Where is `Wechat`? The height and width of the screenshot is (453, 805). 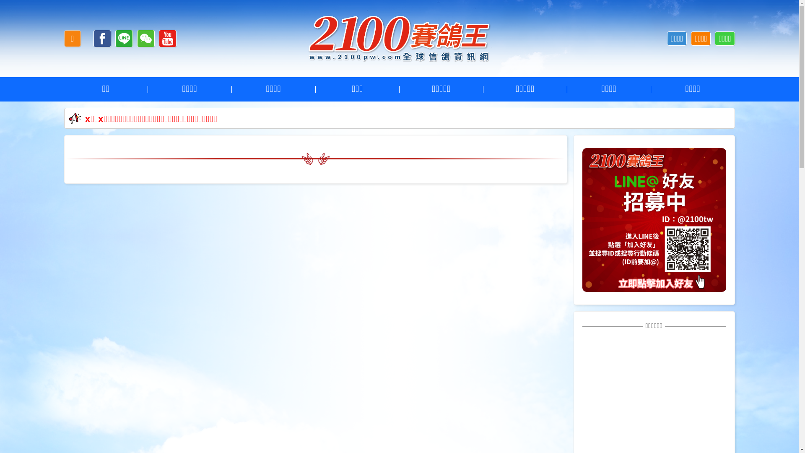
Wechat is located at coordinates (146, 39).